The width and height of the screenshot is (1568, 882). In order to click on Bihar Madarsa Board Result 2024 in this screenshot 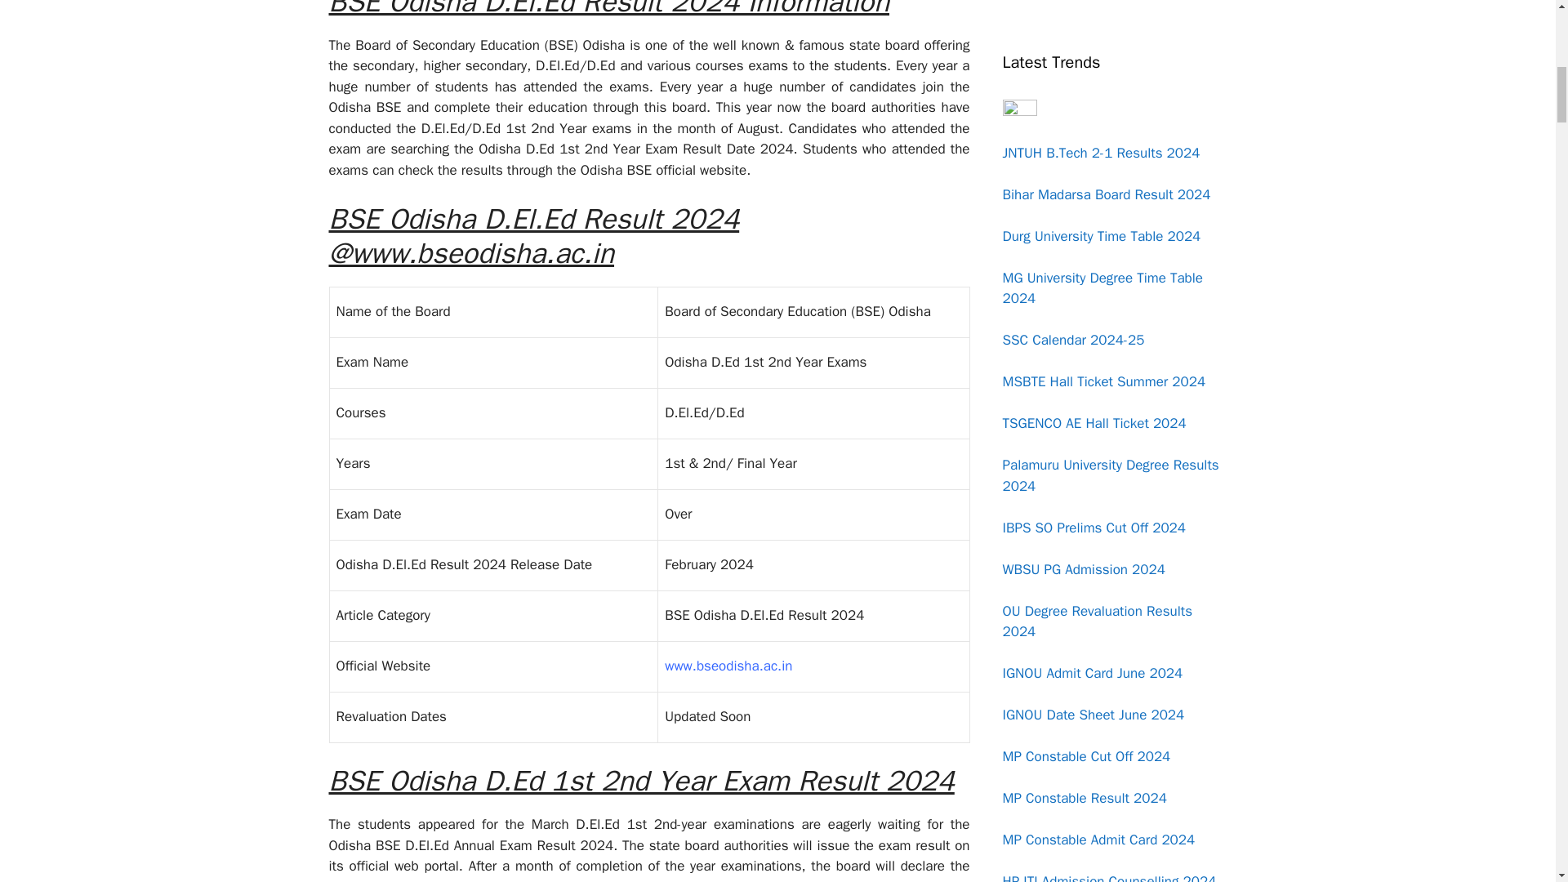, I will do `click(1107, 194)`.